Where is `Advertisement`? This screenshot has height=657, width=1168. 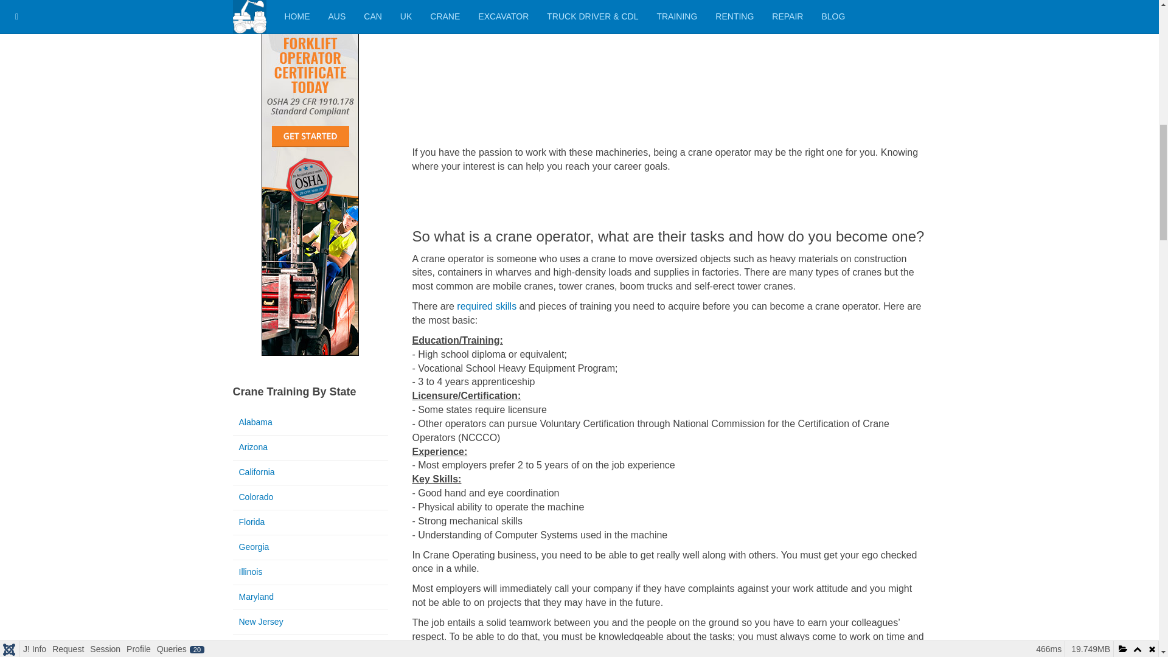
Advertisement is located at coordinates (669, 73).